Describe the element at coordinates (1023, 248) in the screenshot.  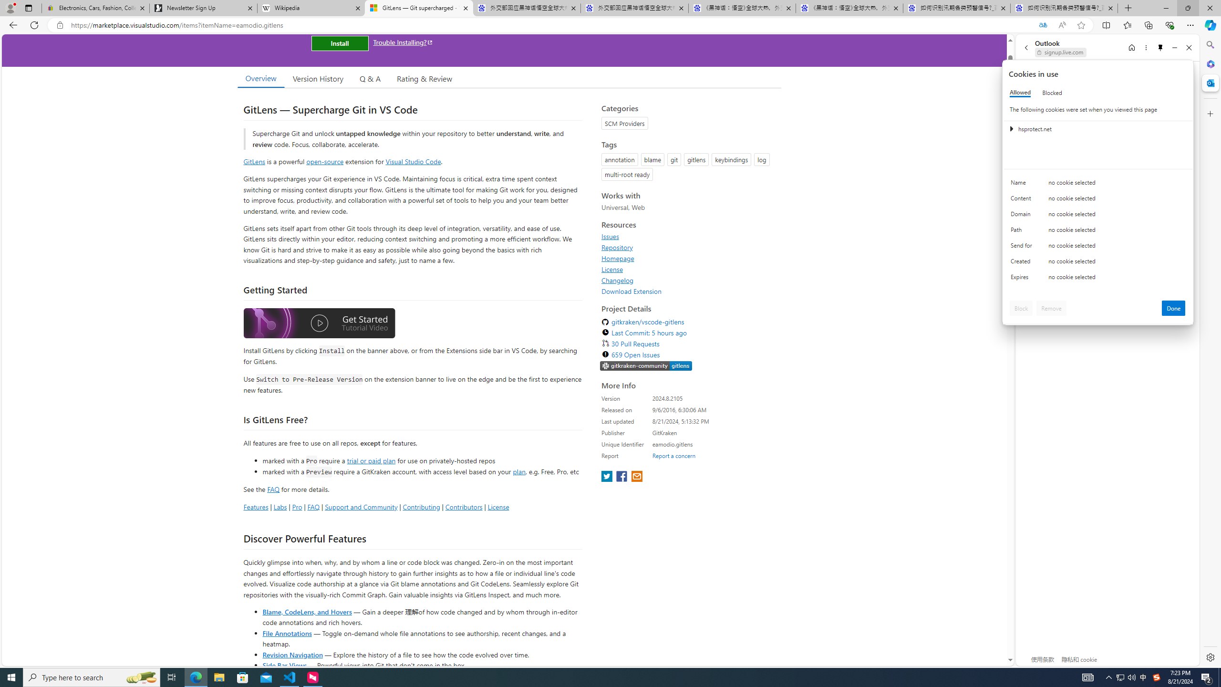
I see `Send for` at that location.